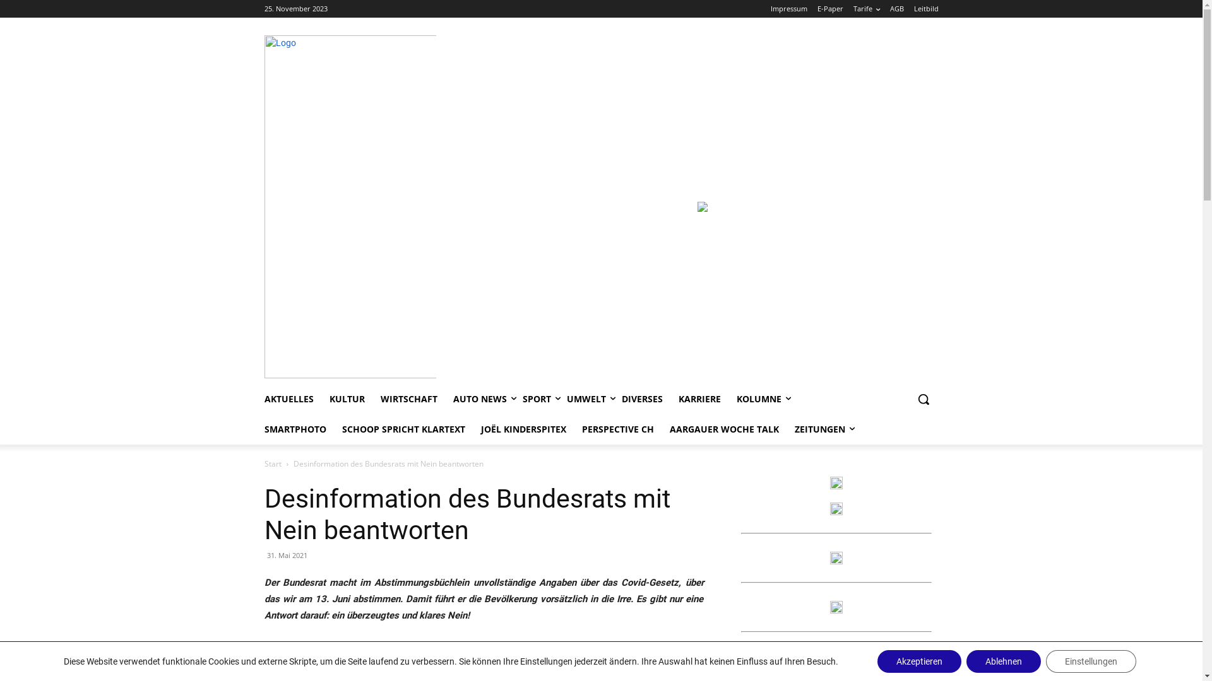 Image resolution: width=1212 pixels, height=681 pixels. I want to click on SCHOOP SPRICHT KLARTEXT, so click(404, 429).